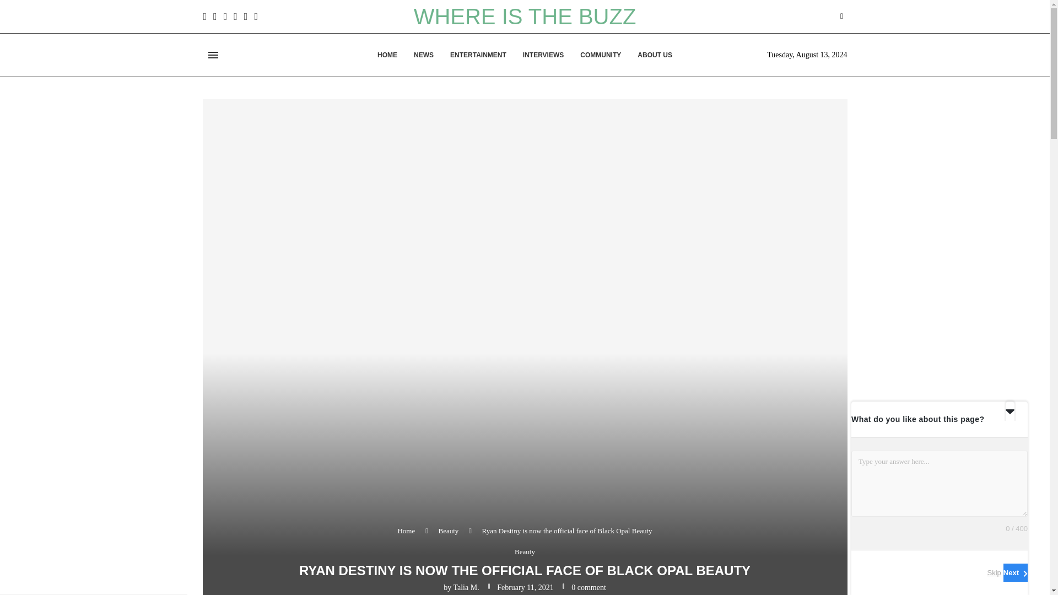  I want to click on ENTERTAINMENT, so click(478, 55).